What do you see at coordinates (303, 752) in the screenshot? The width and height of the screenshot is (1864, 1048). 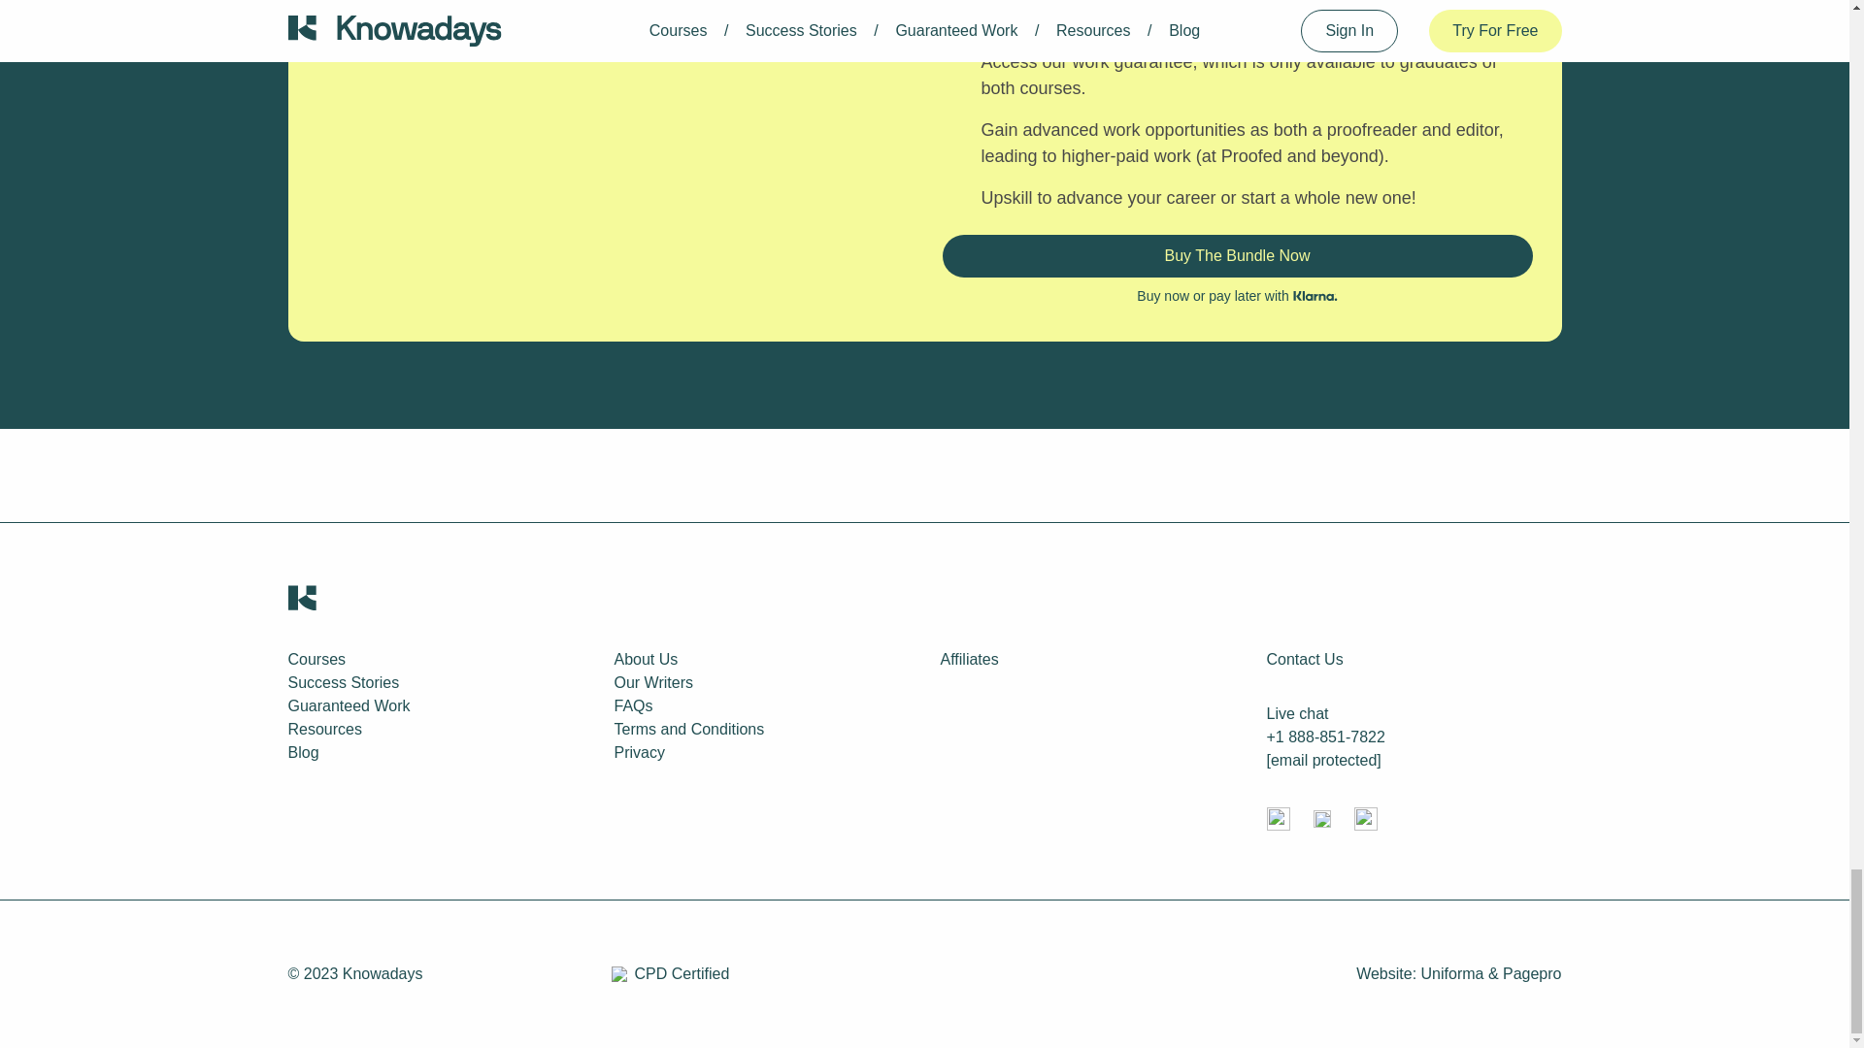 I see `Blog` at bounding box center [303, 752].